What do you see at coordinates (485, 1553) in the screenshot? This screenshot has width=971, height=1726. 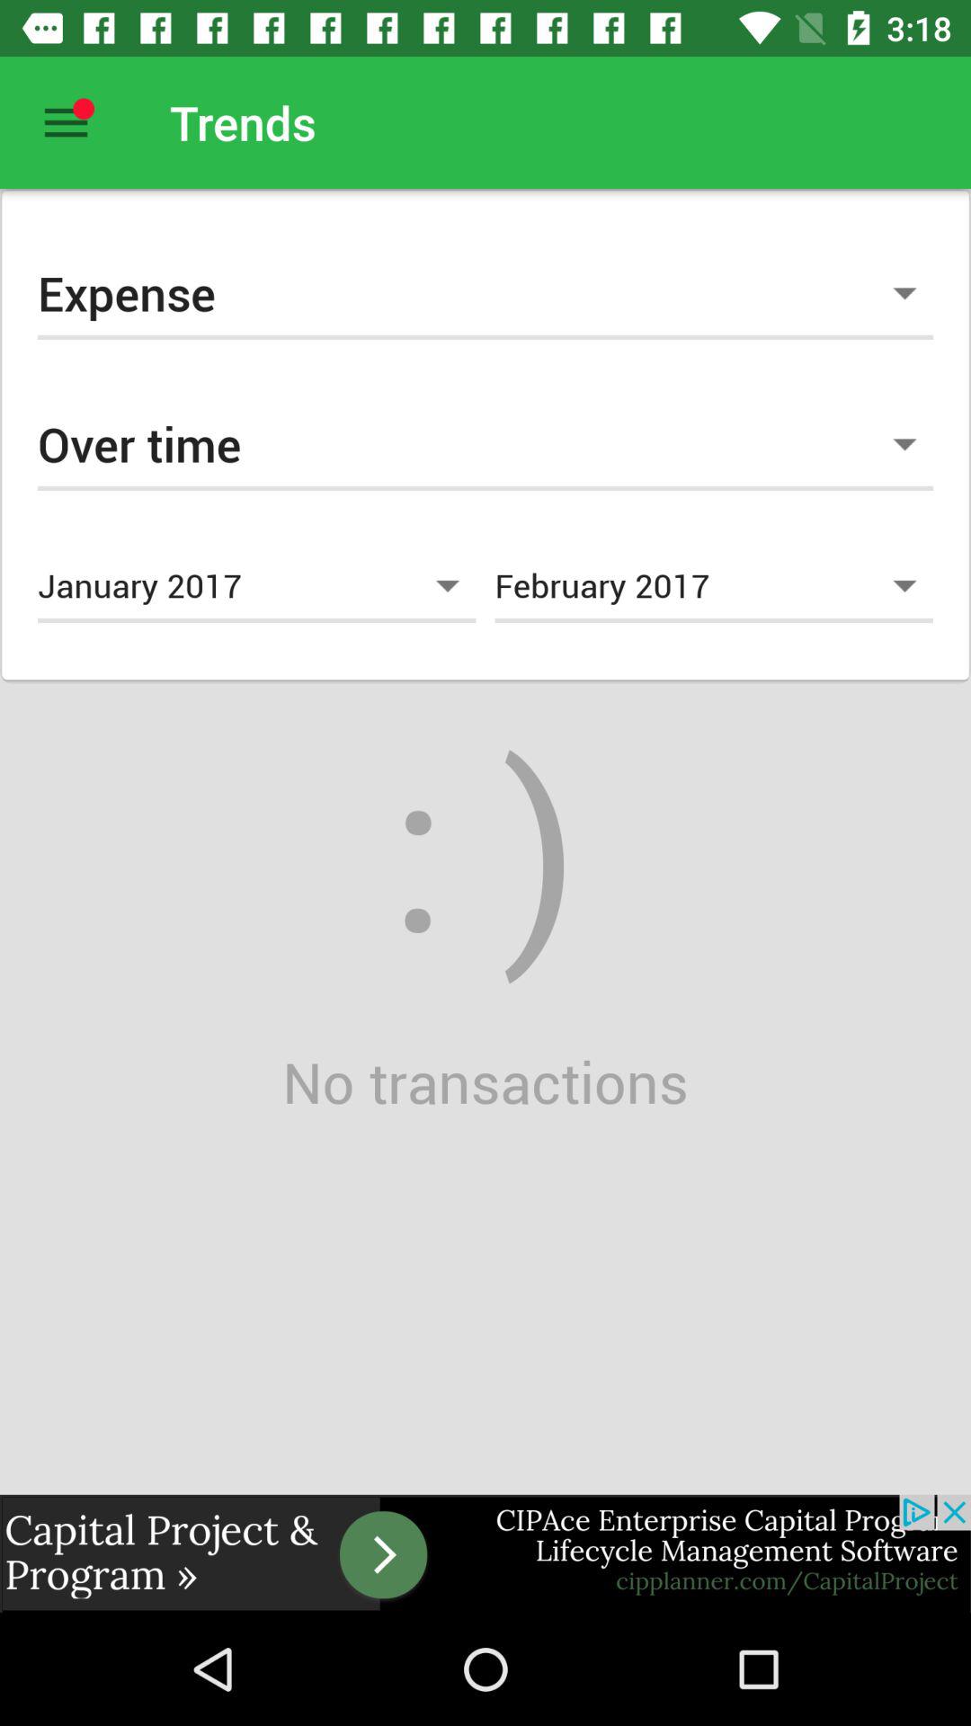 I see `advertisement link` at bounding box center [485, 1553].